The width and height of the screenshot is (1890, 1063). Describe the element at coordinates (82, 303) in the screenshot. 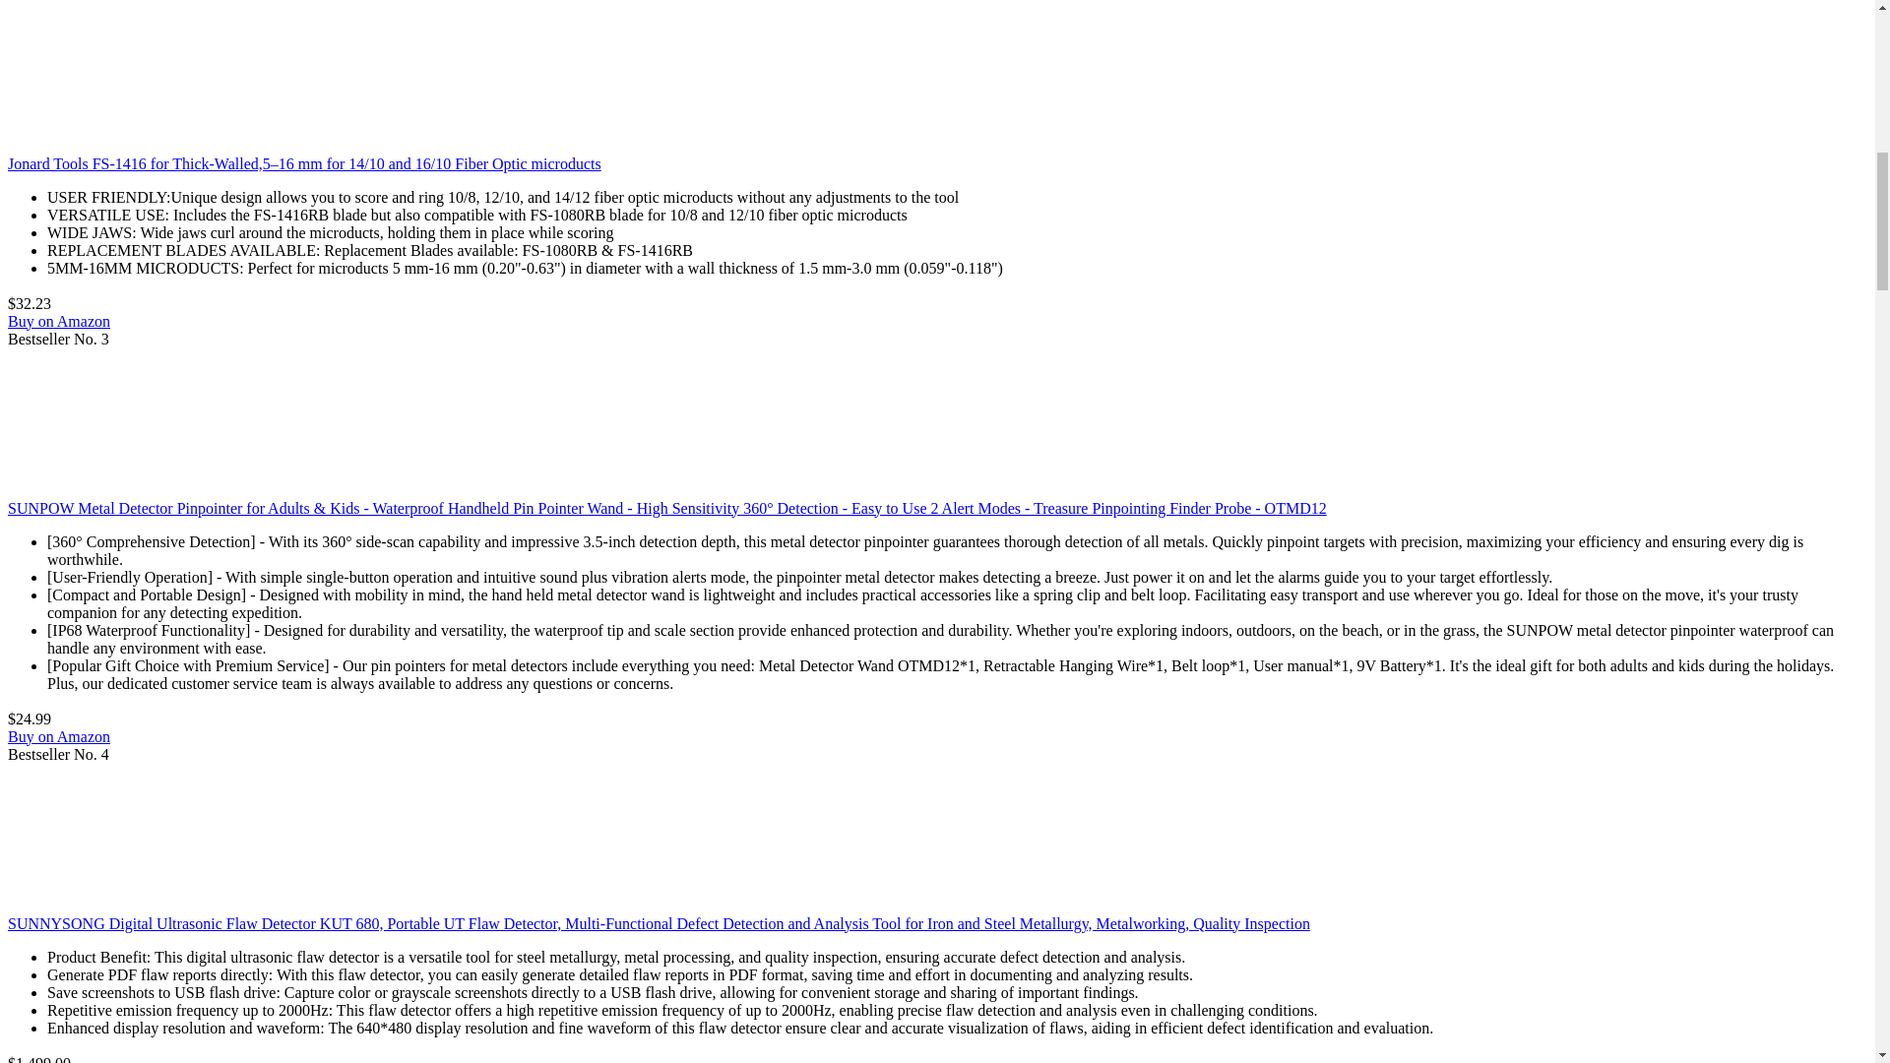

I see `Amazon Prime` at that location.